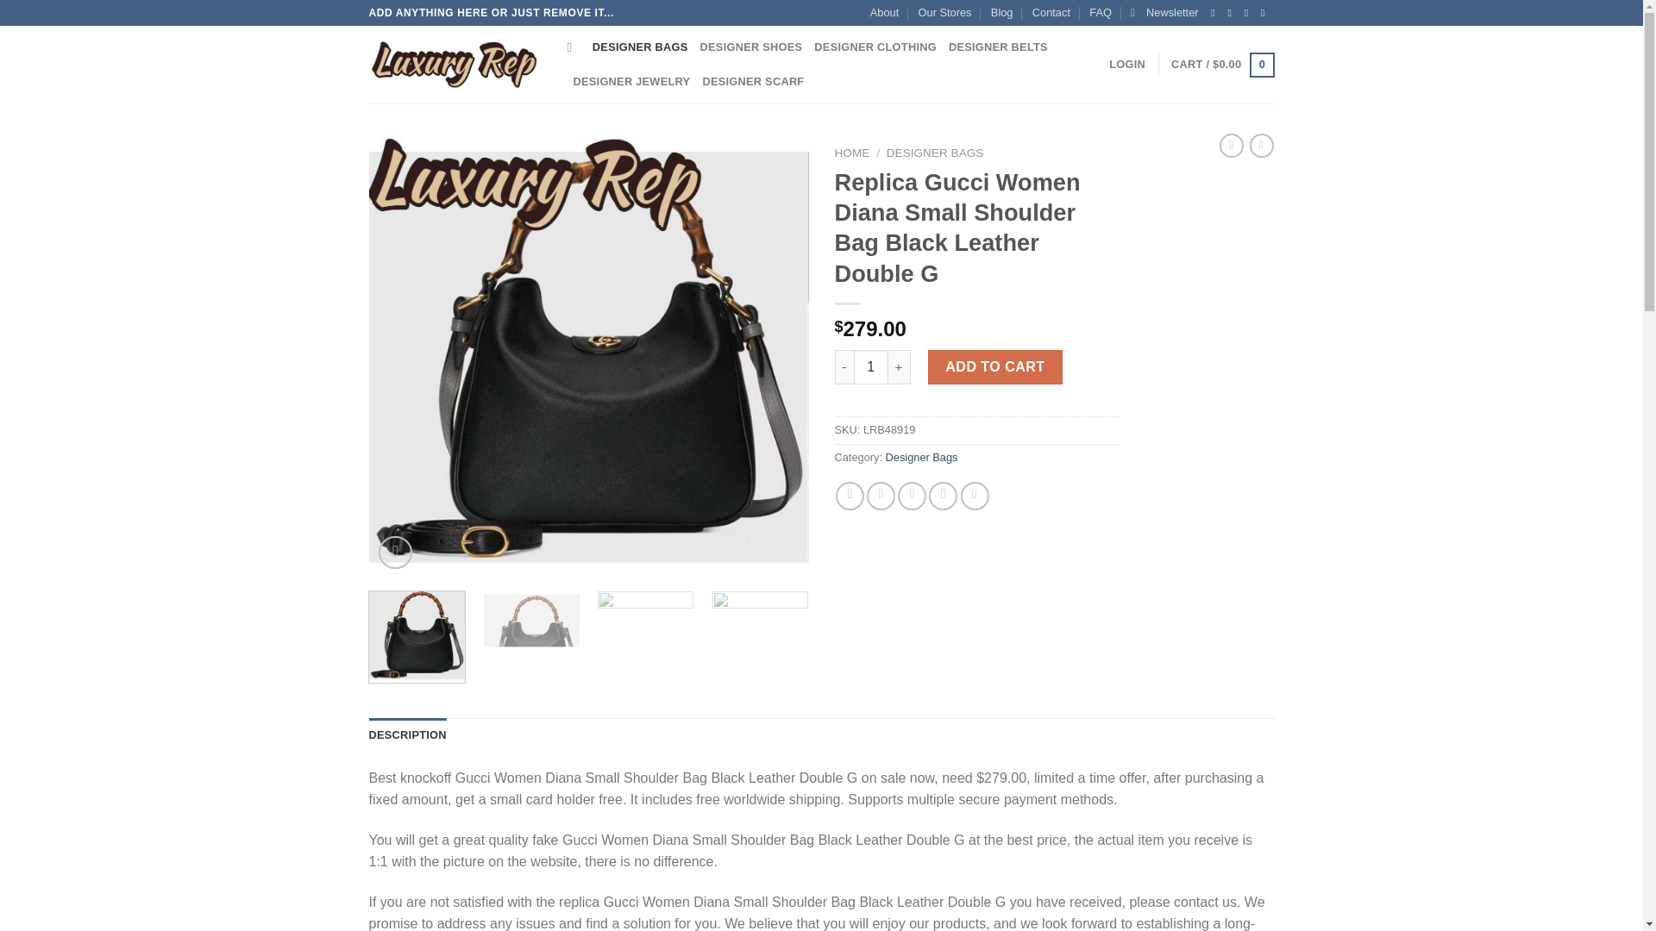 This screenshot has height=931, width=1656. I want to click on Contact, so click(1051, 13).